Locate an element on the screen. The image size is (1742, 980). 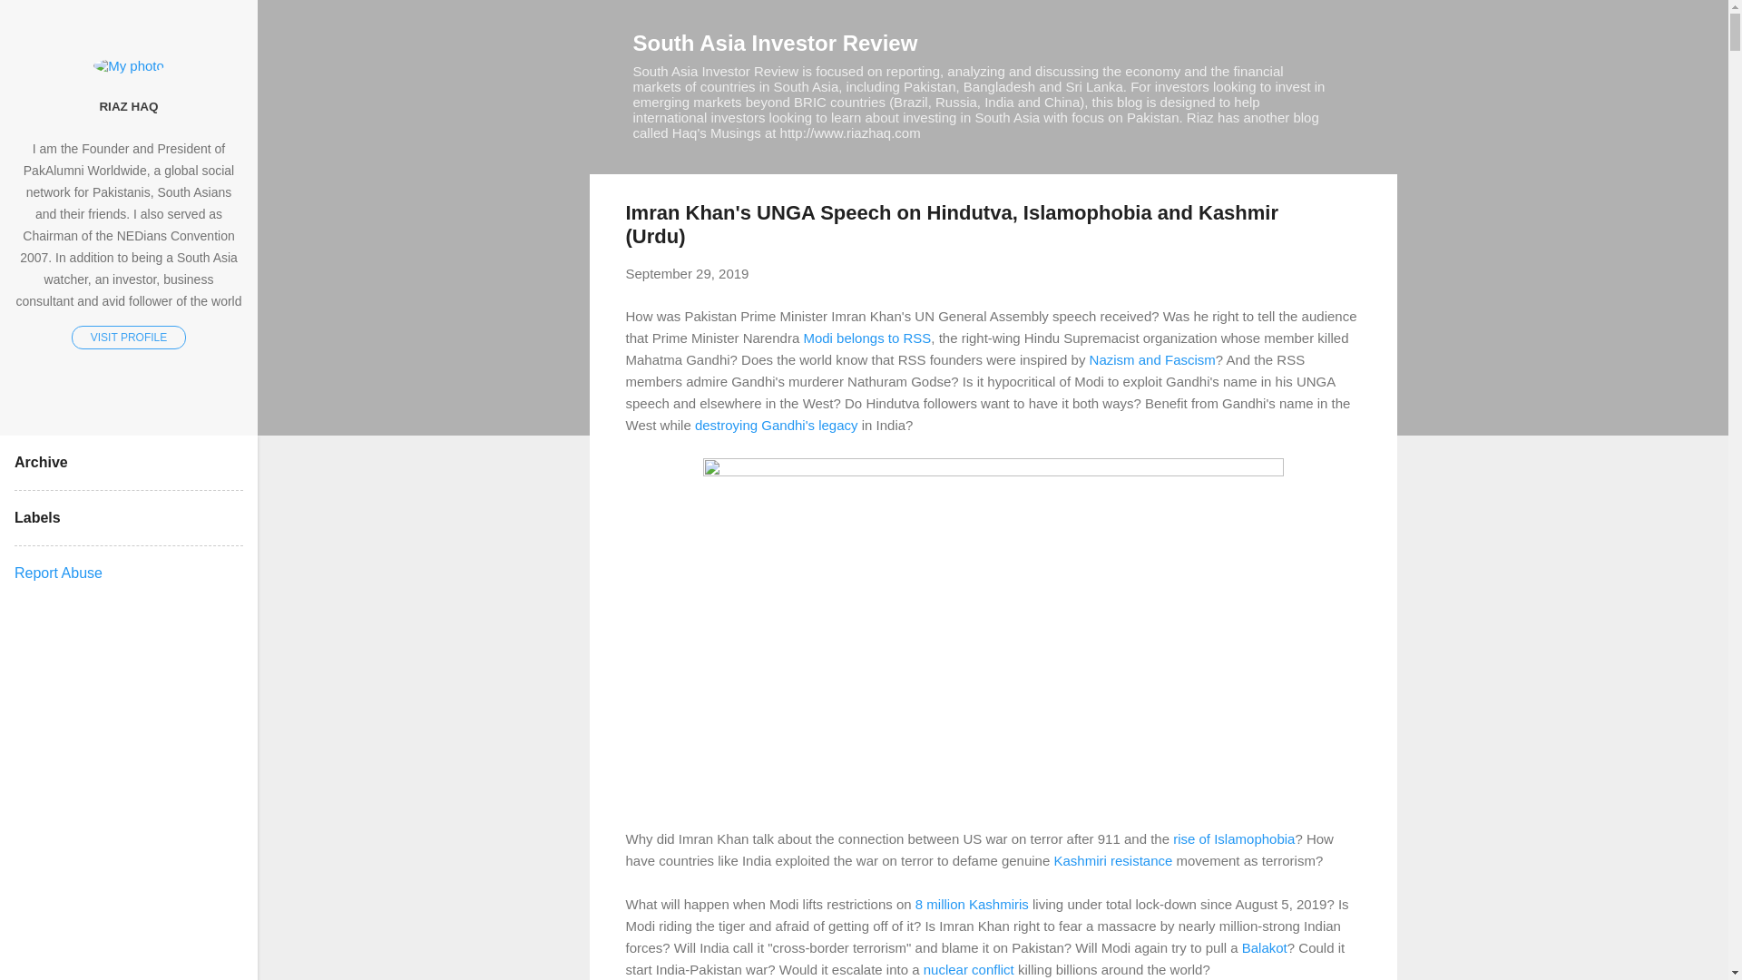
Search is located at coordinates (35, 22).